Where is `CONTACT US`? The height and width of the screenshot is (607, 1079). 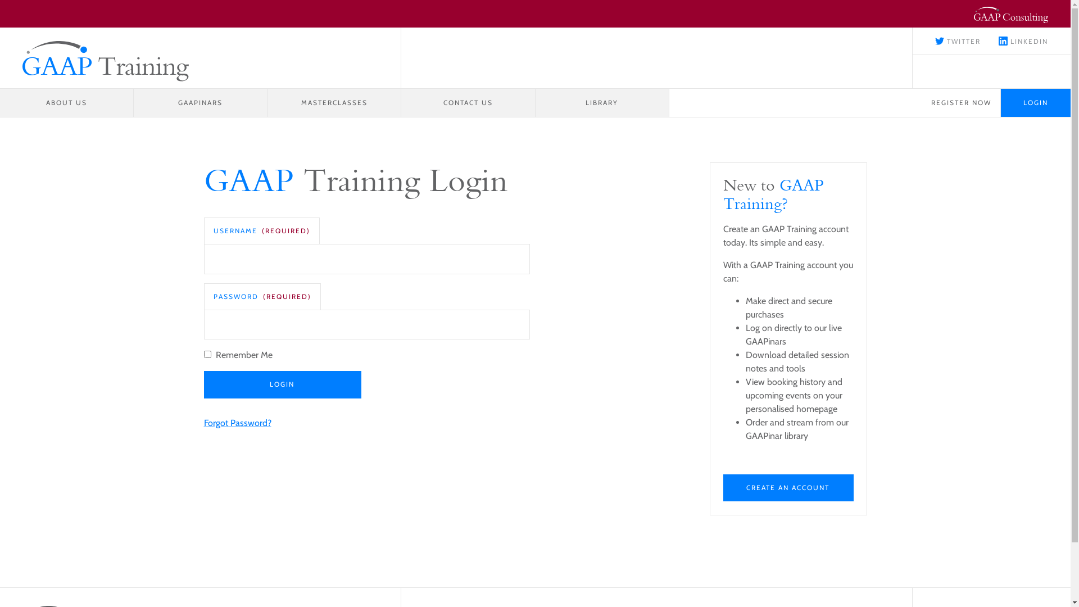 CONTACT US is located at coordinates (468, 103).